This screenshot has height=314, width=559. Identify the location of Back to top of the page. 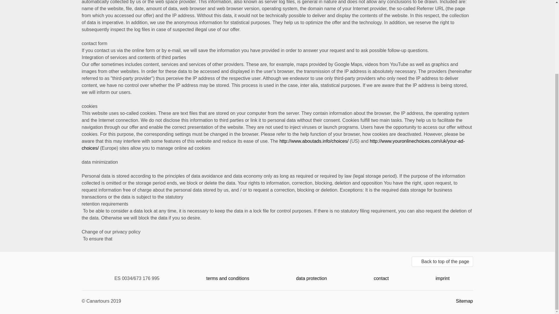
(442, 262).